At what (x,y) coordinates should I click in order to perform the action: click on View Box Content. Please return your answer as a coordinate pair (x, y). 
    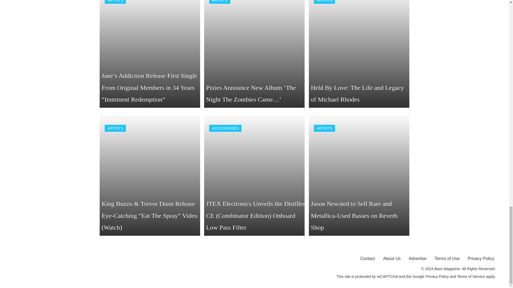
    Looking at the image, I should click on (150, 54).